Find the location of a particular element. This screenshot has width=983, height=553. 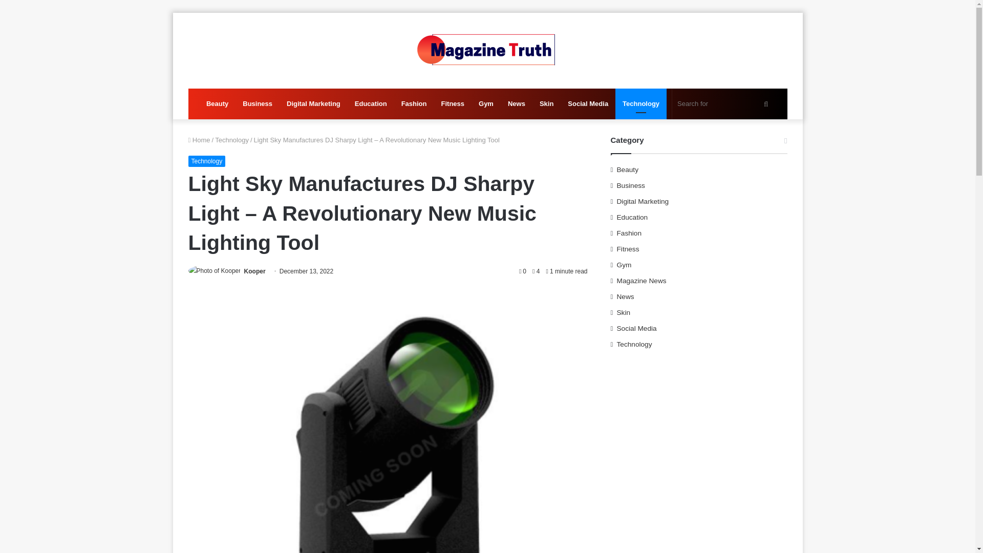

Business is located at coordinates (257, 103).